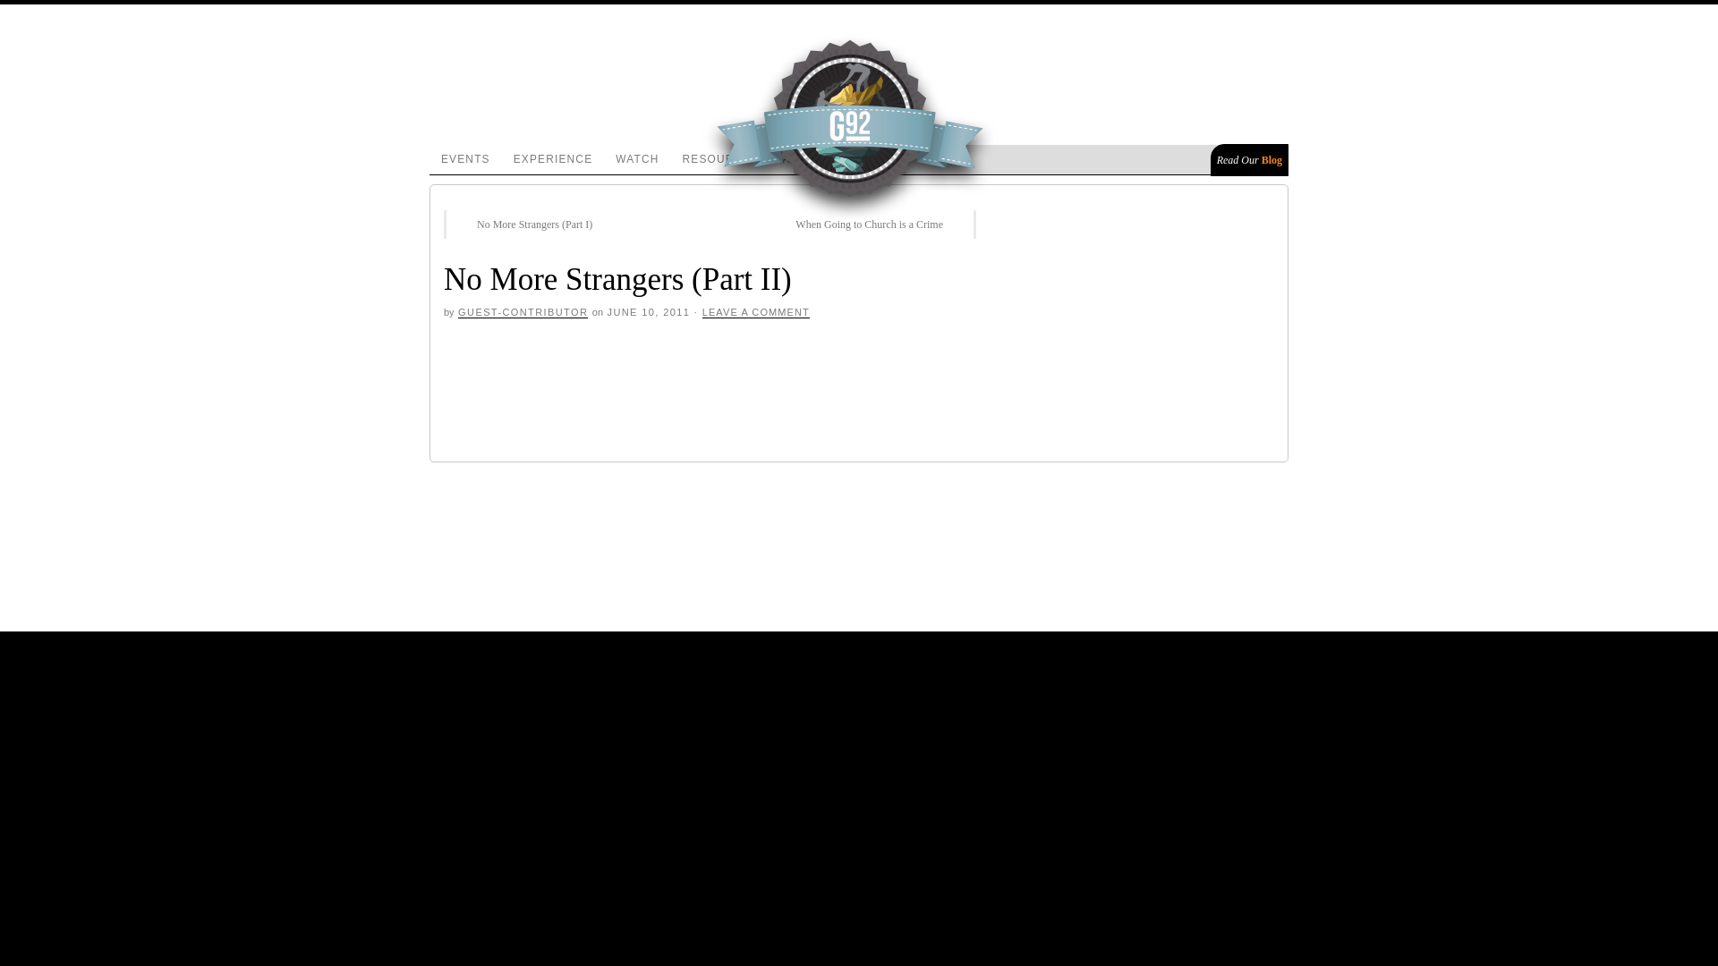 This screenshot has height=966, width=1718. What do you see at coordinates (637, 159) in the screenshot?
I see `WATCH` at bounding box center [637, 159].